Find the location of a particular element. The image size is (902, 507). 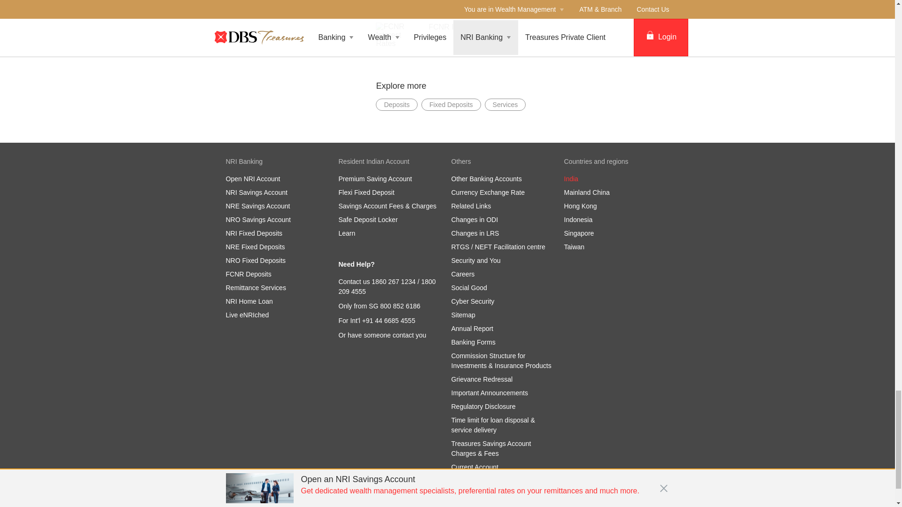

1860 267 1234 is located at coordinates (393, 282).